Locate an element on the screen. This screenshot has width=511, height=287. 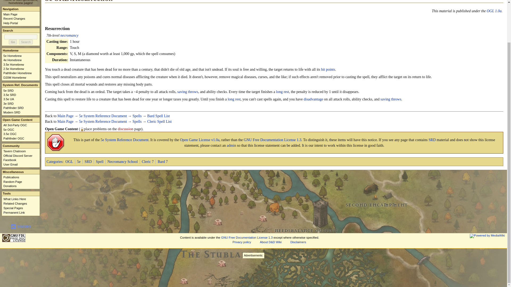
5e SRD:System Reference Document is located at coordinates (125, 140).